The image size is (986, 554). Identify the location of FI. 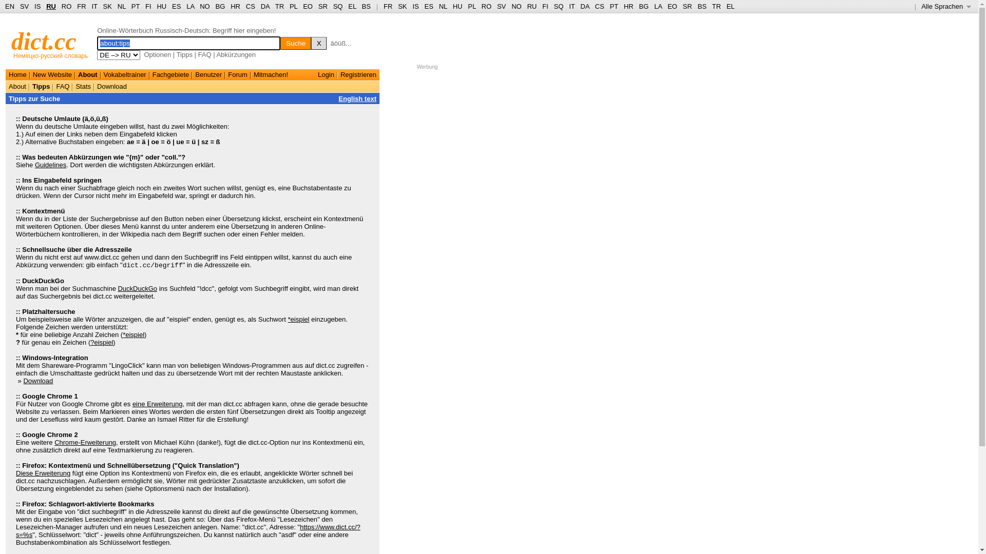
(545, 6).